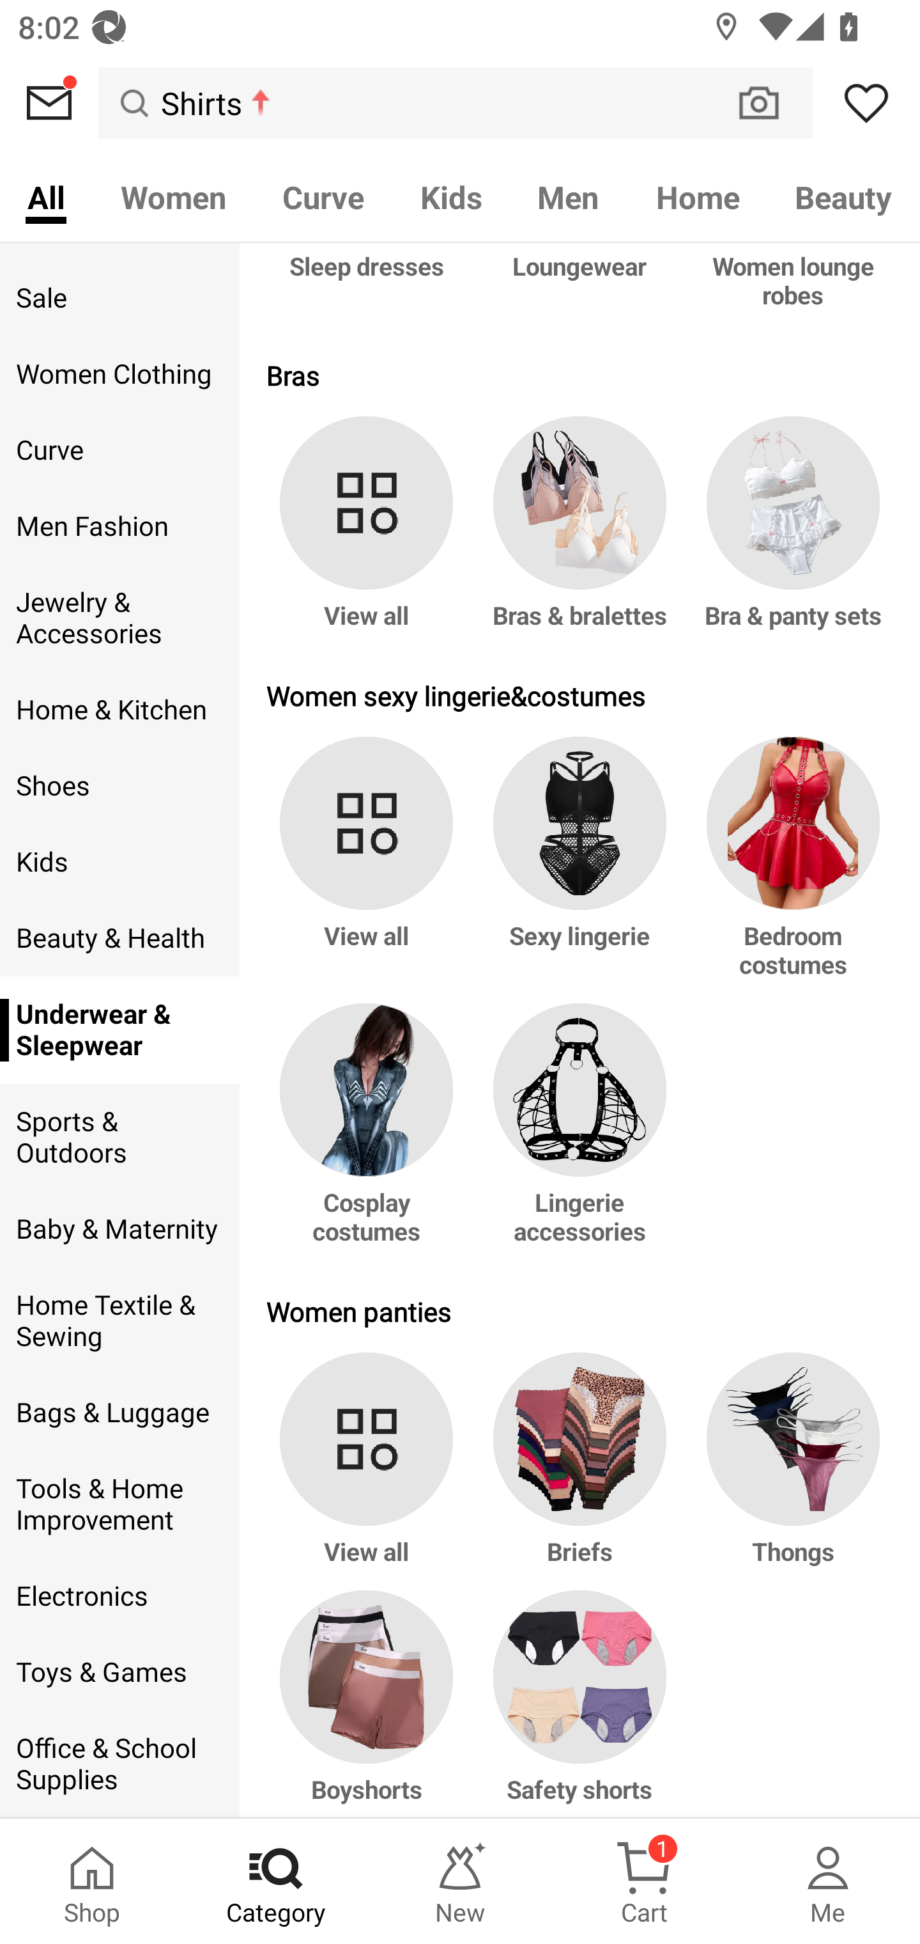 The image size is (920, 1944). What do you see at coordinates (644, 1881) in the screenshot?
I see `Cart 1 Cart` at bounding box center [644, 1881].